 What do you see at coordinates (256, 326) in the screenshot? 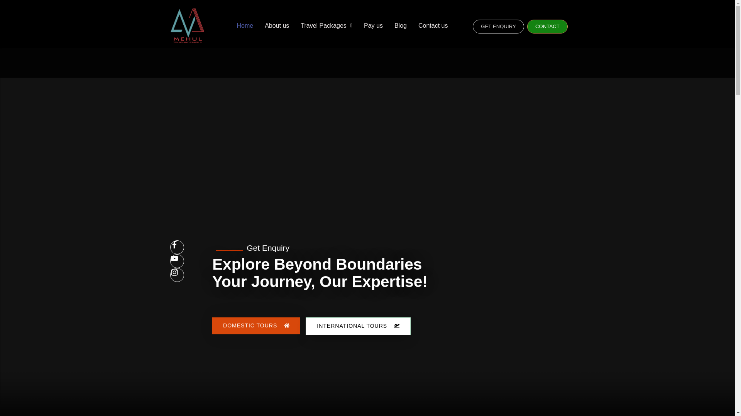
I see `DOMESTIC TOURS` at bounding box center [256, 326].